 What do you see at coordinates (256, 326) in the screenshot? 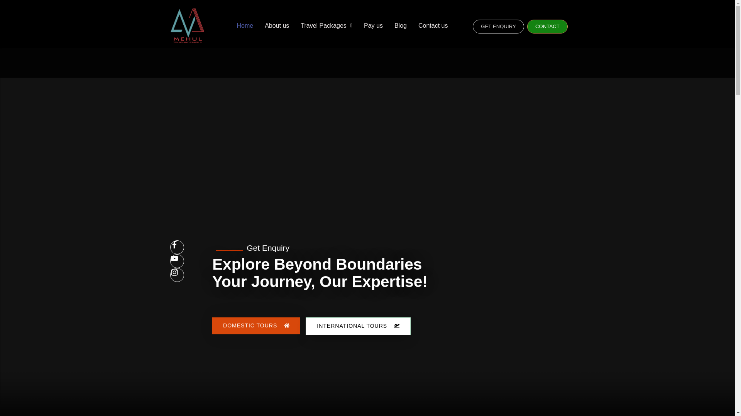
I see `DOMESTIC TOURS` at bounding box center [256, 326].